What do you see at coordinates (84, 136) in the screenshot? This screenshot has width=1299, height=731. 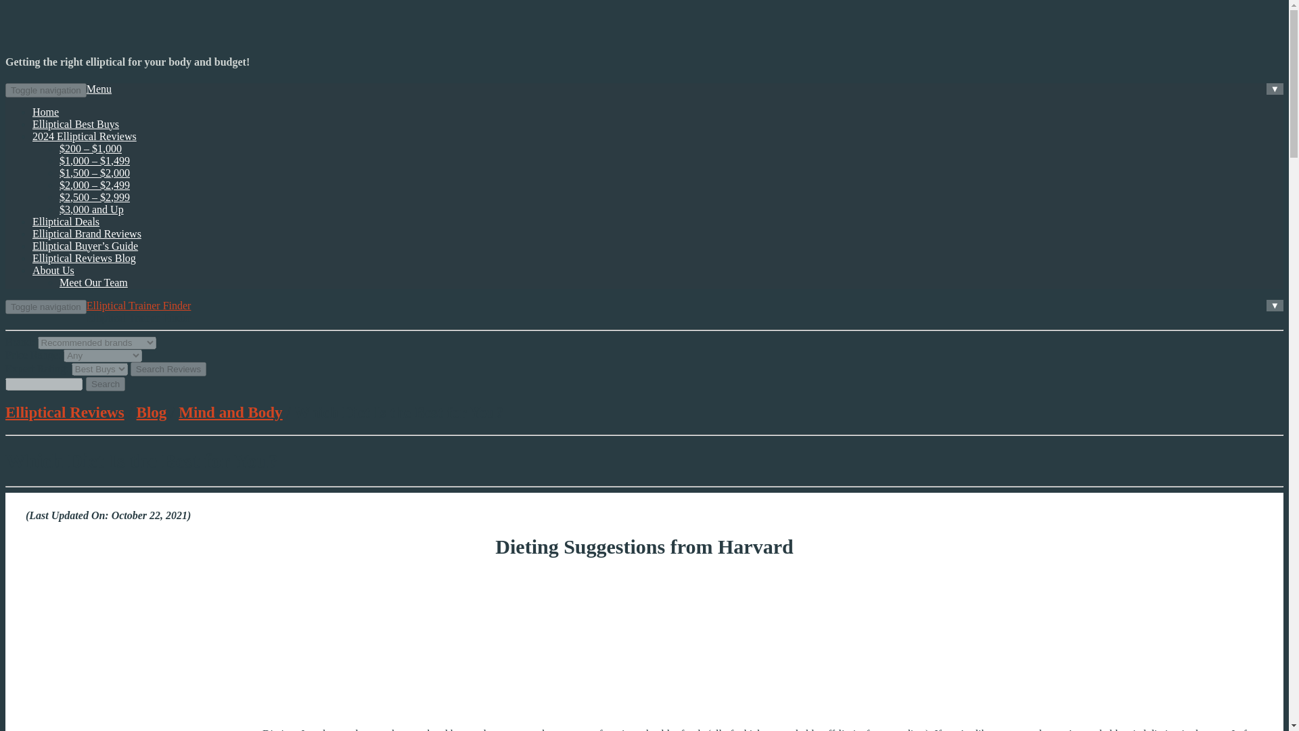 I see `2024 Elliptical Reviews` at bounding box center [84, 136].